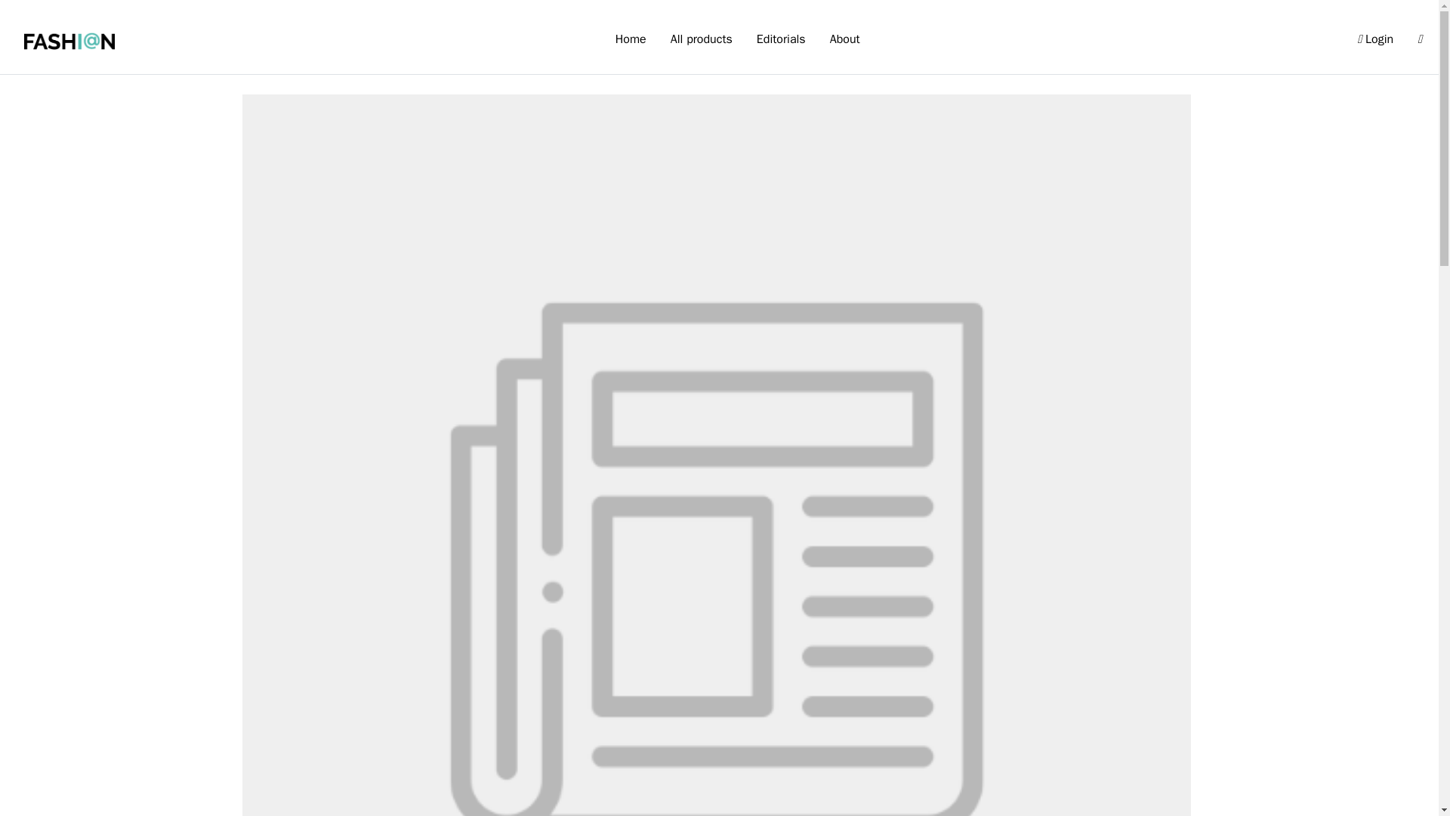  What do you see at coordinates (1374, 39) in the screenshot?
I see `Login` at bounding box center [1374, 39].